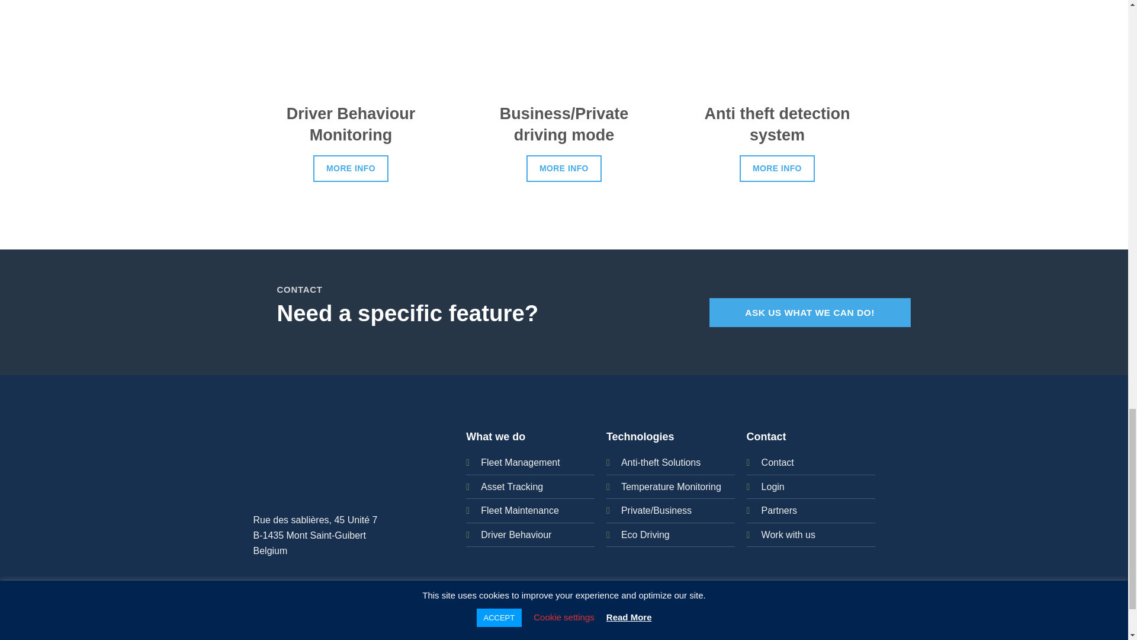  I want to click on Eco Driving, so click(645, 535).